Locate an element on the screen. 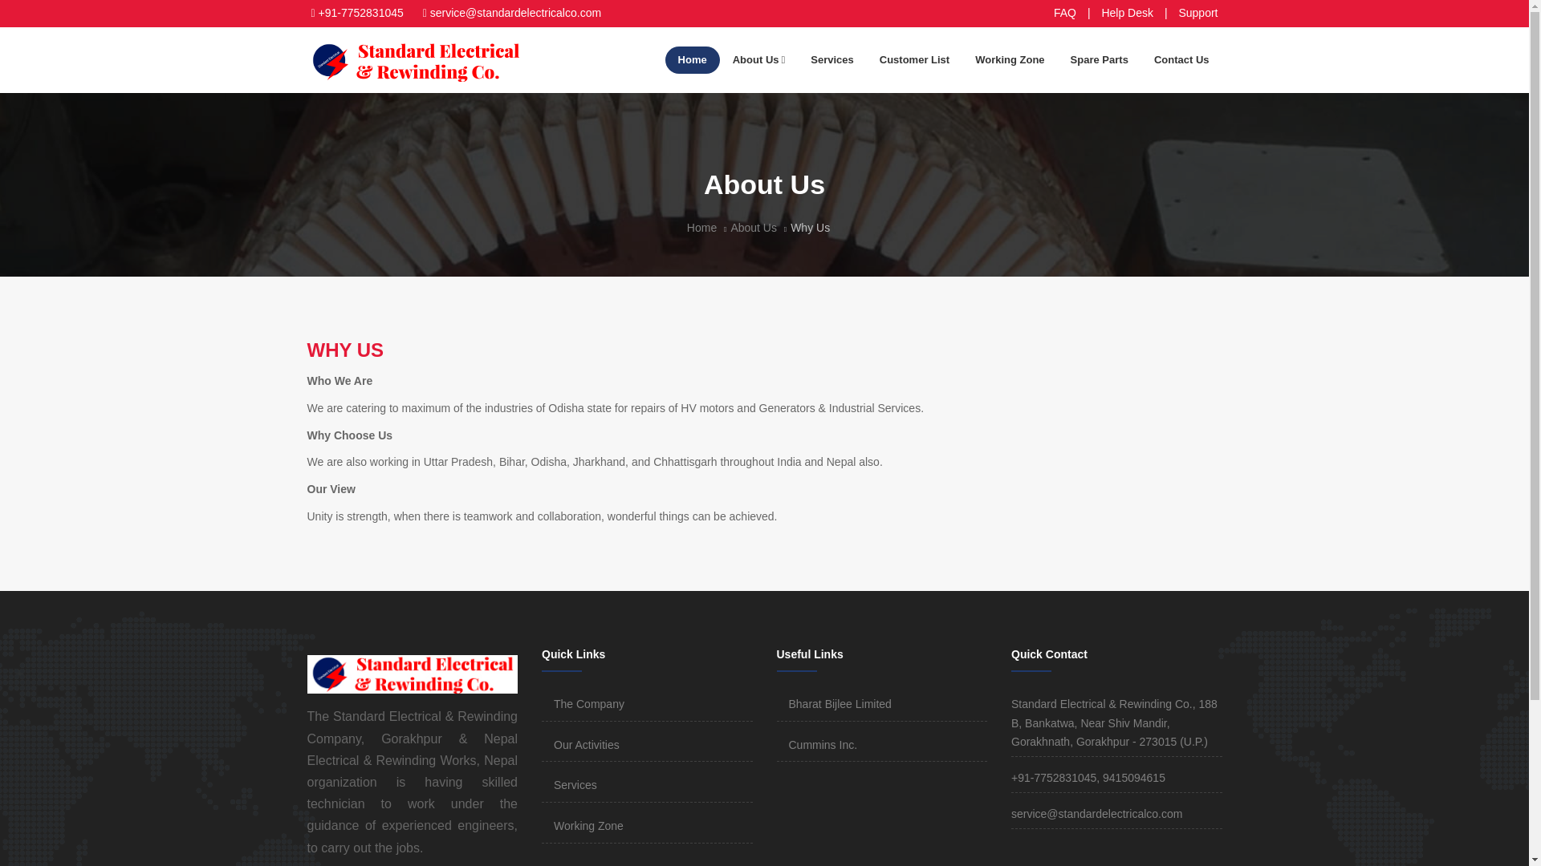  Services is located at coordinates (575, 784).